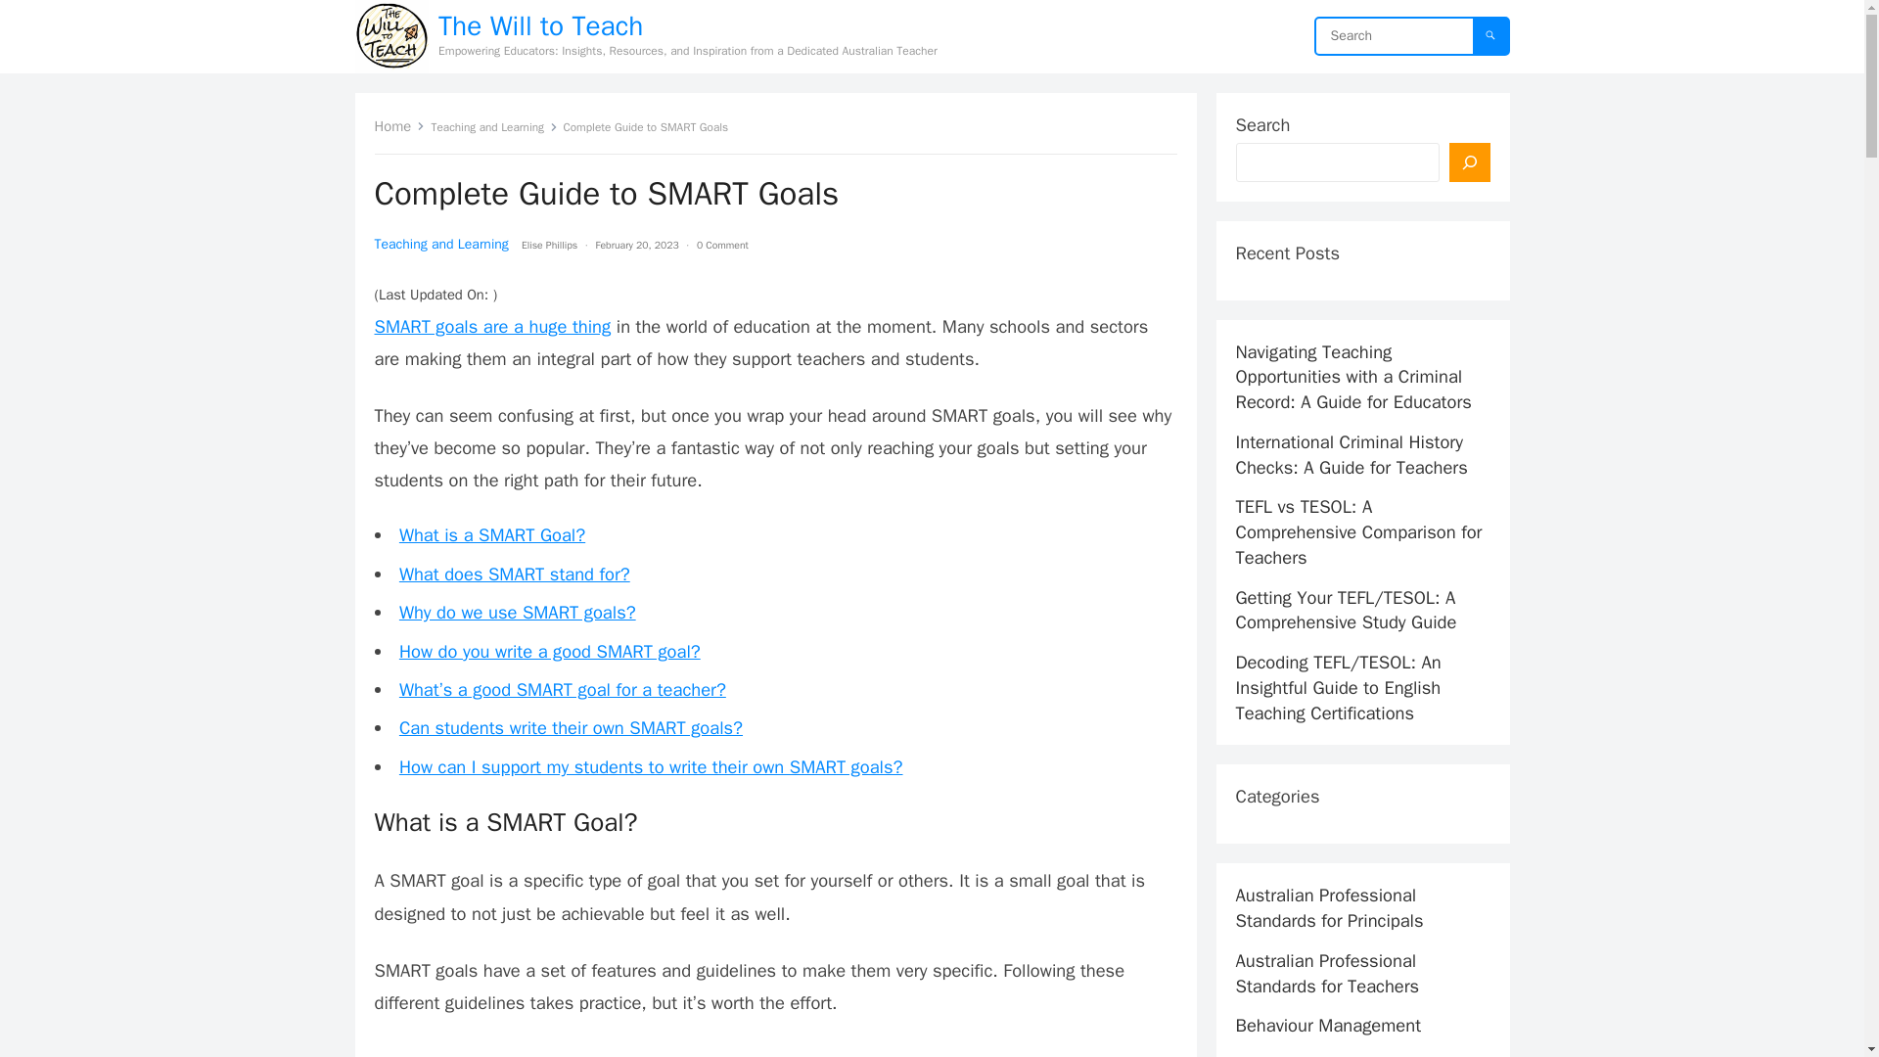  I want to click on Teaching and Learning, so click(495, 127).